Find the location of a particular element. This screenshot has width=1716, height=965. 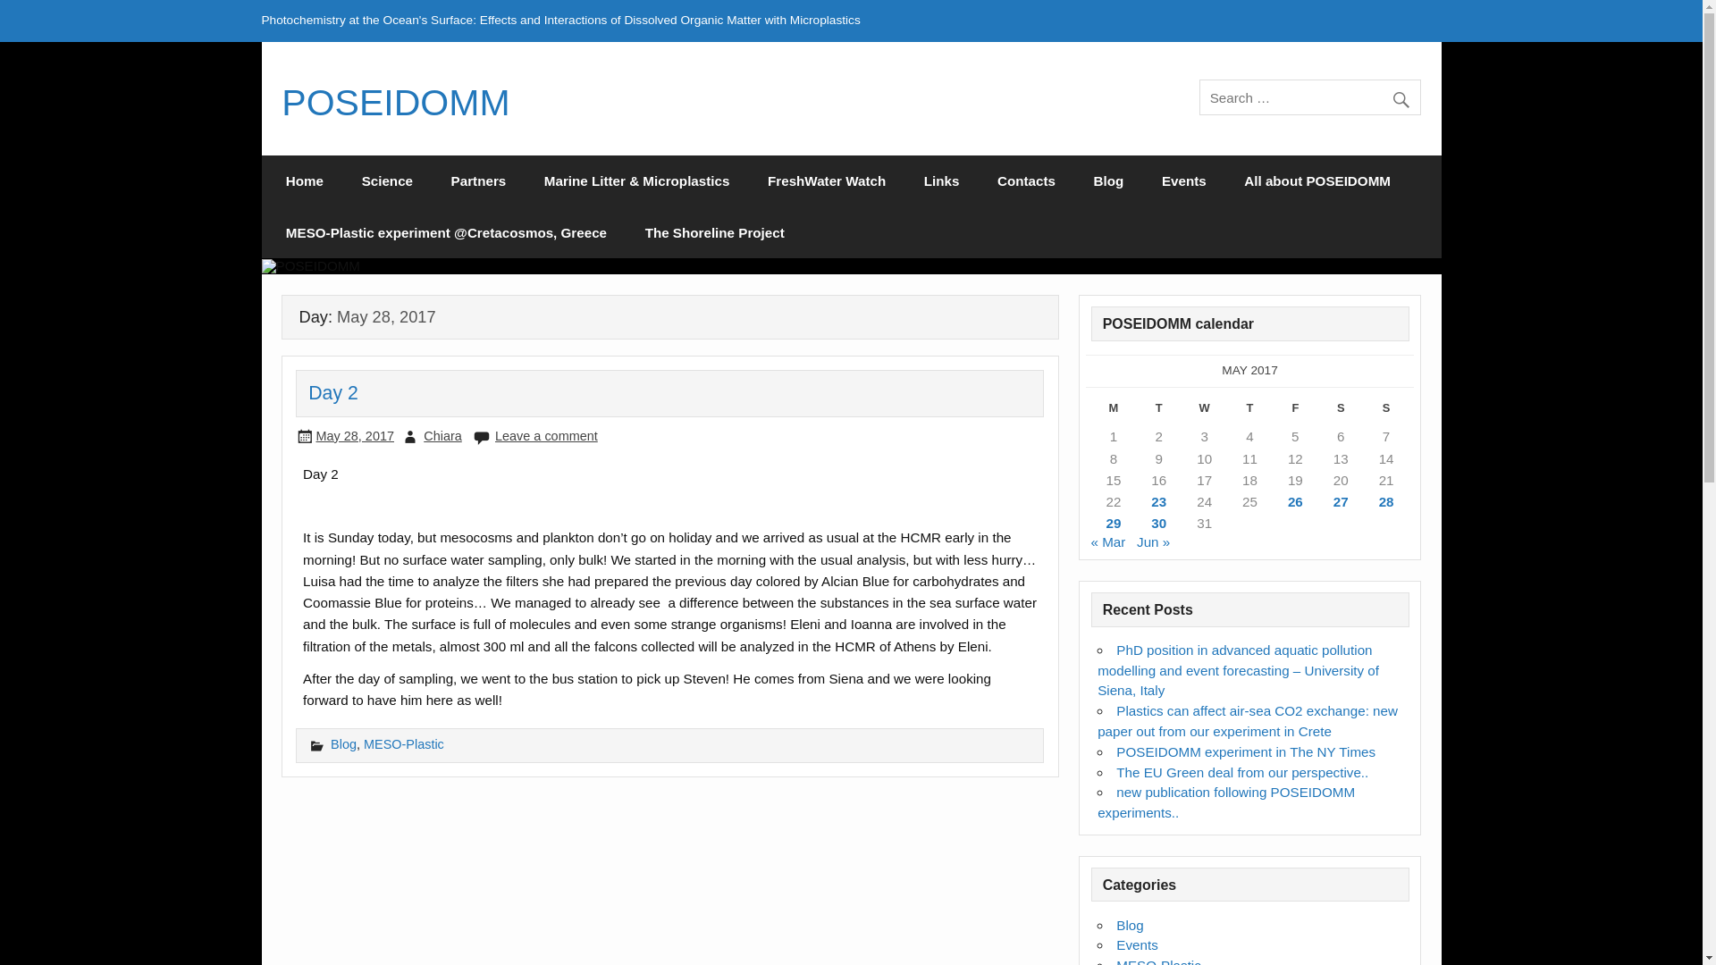

Blog is located at coordinates (343, 744).